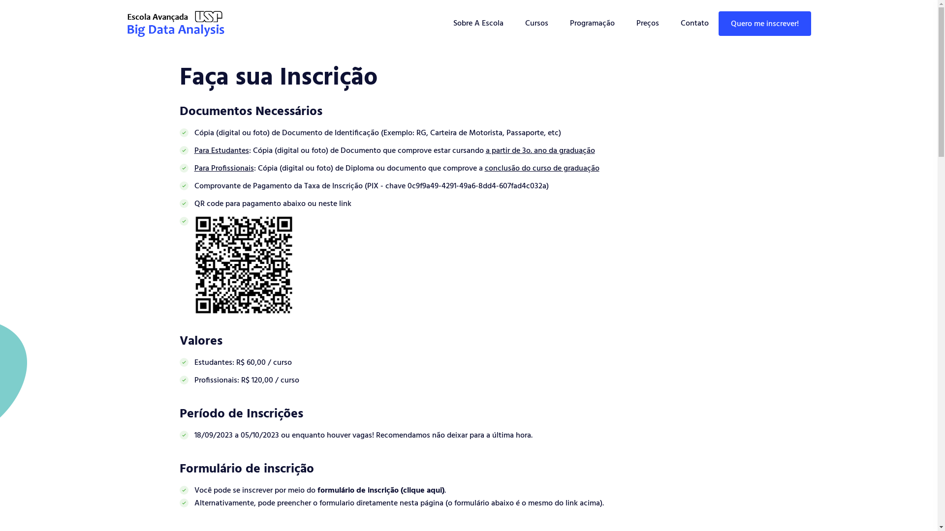 This screenshot has width=945, height=531. I want to click on Quero me inscrever!, so click(765, 24).